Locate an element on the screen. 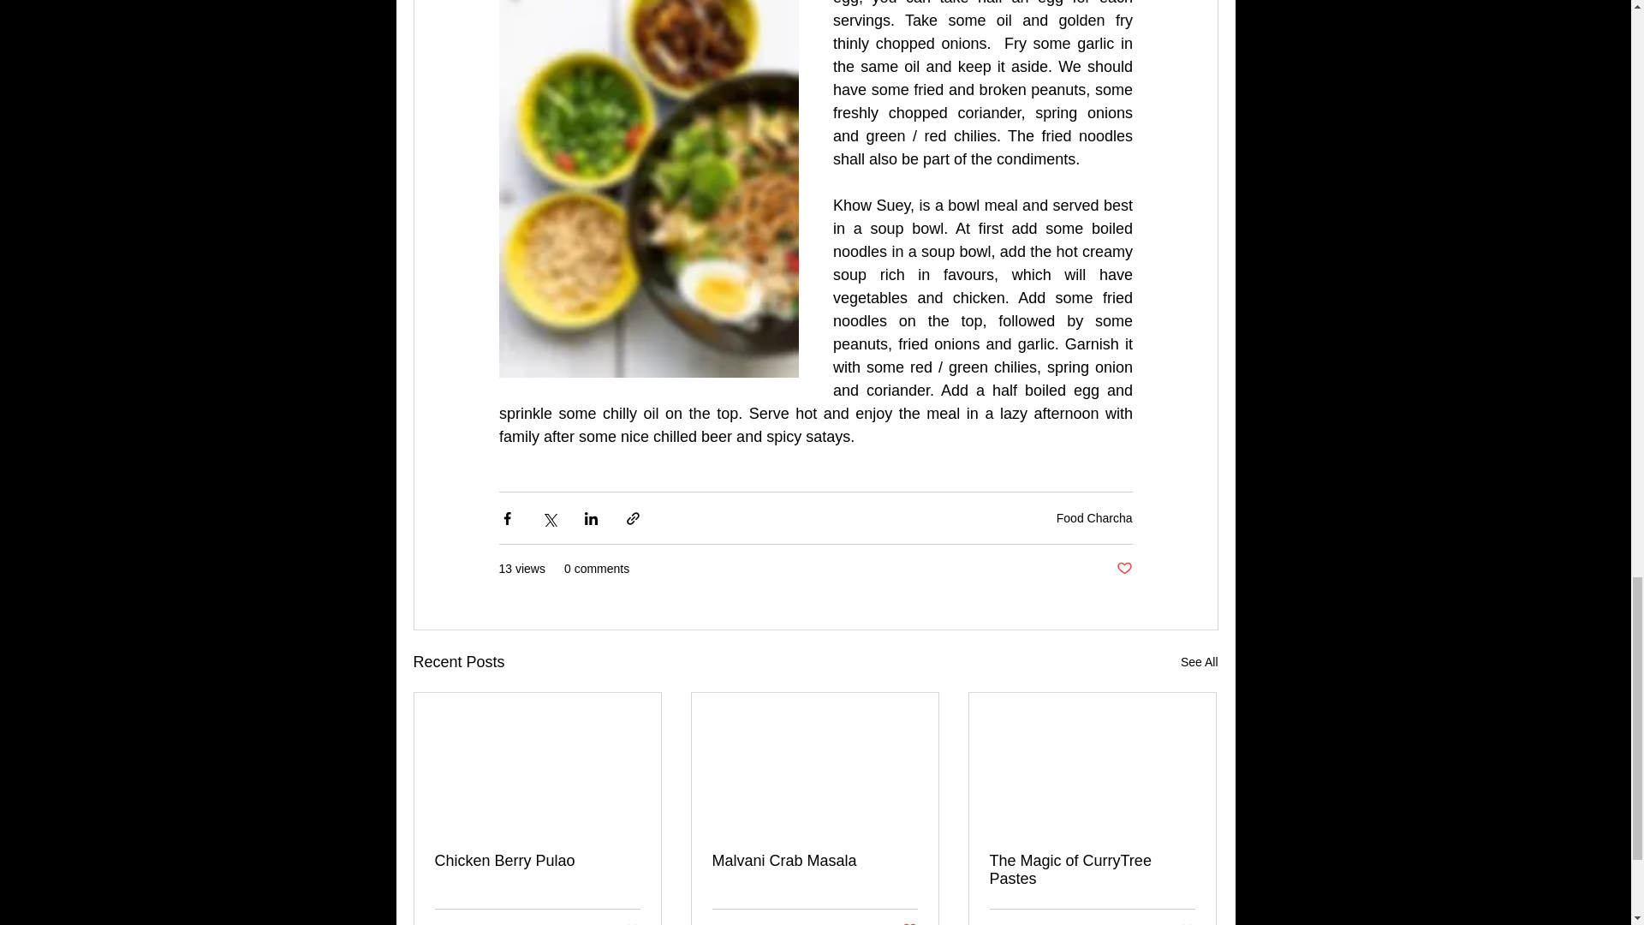 Image resolution: width=1644 pixels, height=925 pixels. 0 is located at coordinates (497, 923).